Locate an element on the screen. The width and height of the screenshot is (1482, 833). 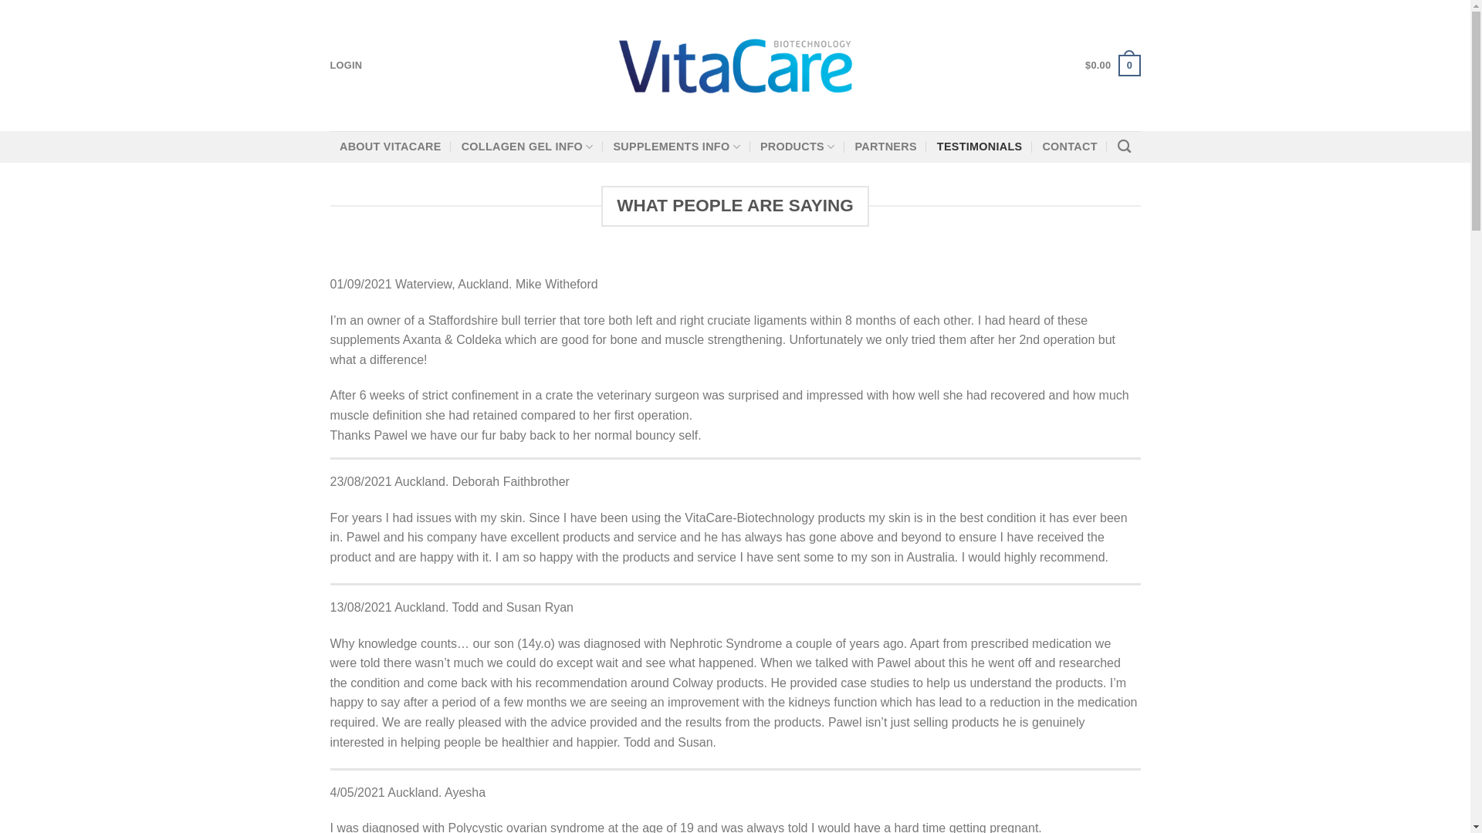
PRODUCTS is located at coordinates (797, 147).